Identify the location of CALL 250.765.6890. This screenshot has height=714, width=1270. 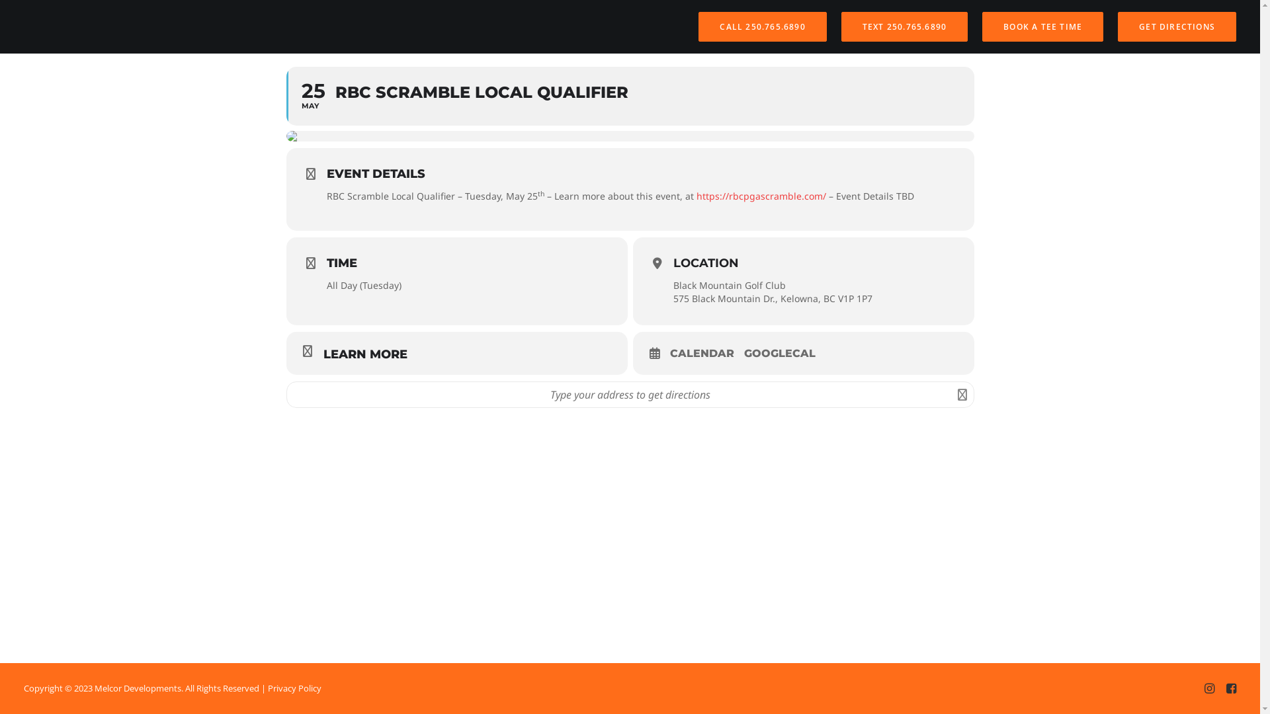
(765, 26).